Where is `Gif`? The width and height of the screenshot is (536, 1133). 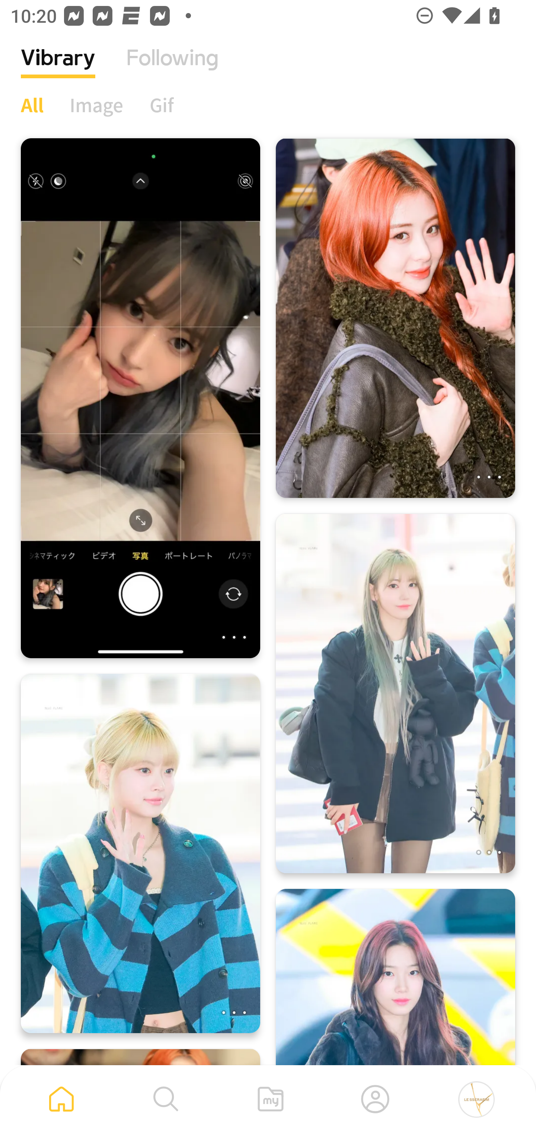 Gif is located at coordinates (162, 105).